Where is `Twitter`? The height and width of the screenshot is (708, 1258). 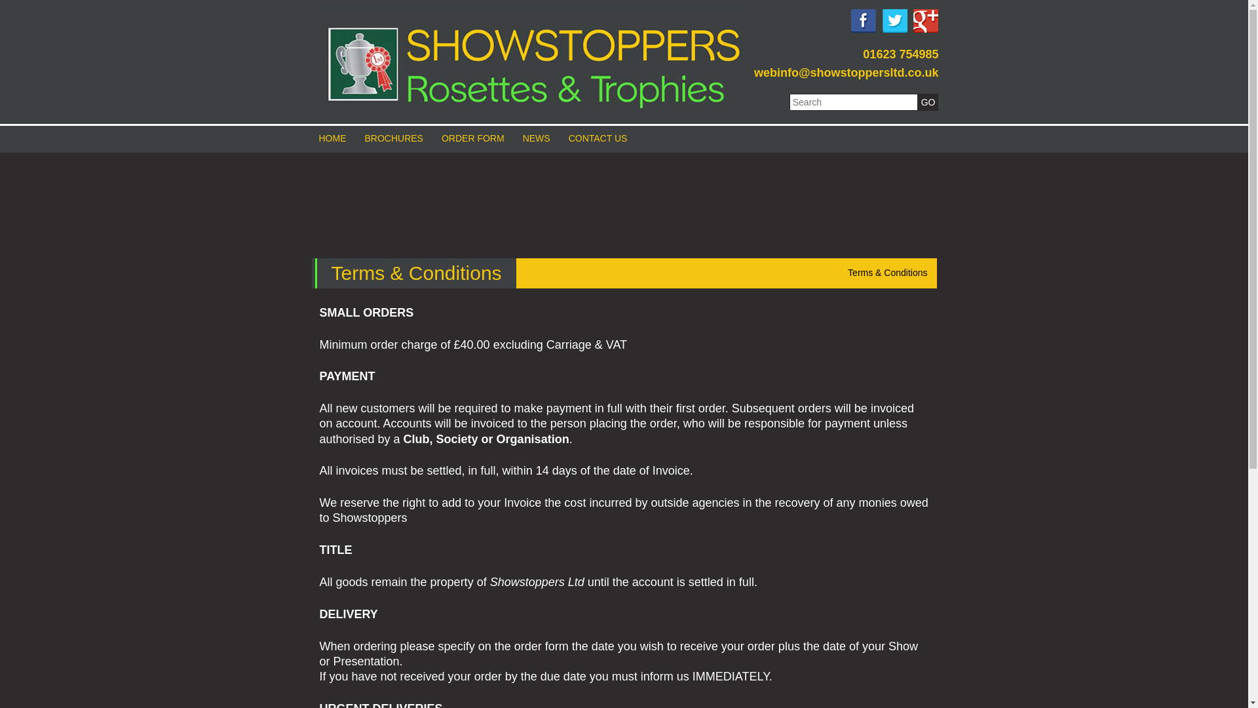 Twitter is located at coordinates (895, 21).